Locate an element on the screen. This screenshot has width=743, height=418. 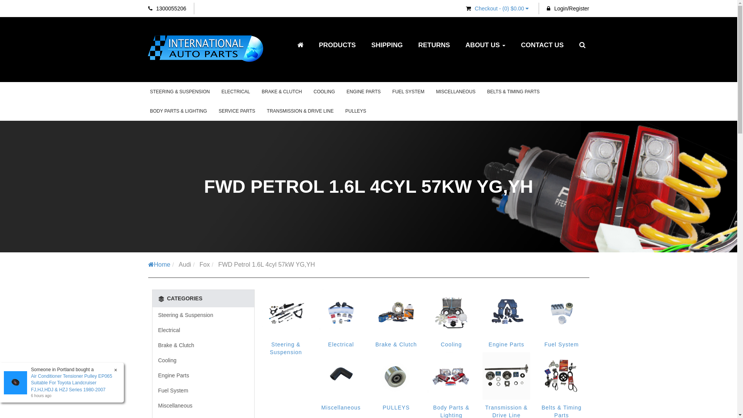
Brake & Clutch is located at coordinates (396, 344).